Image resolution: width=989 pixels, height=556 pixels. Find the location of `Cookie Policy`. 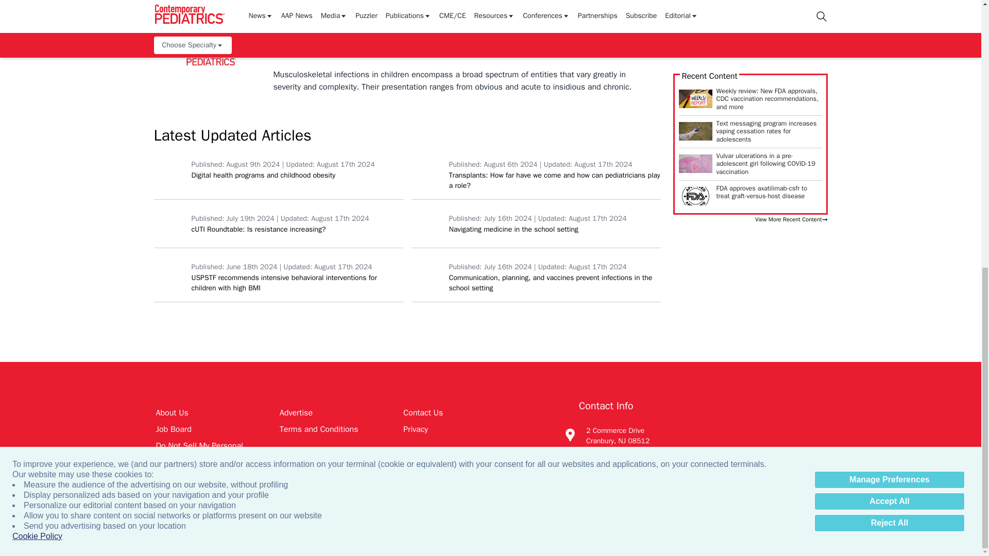

Cookie Policy is located at coordinates (37, 22).